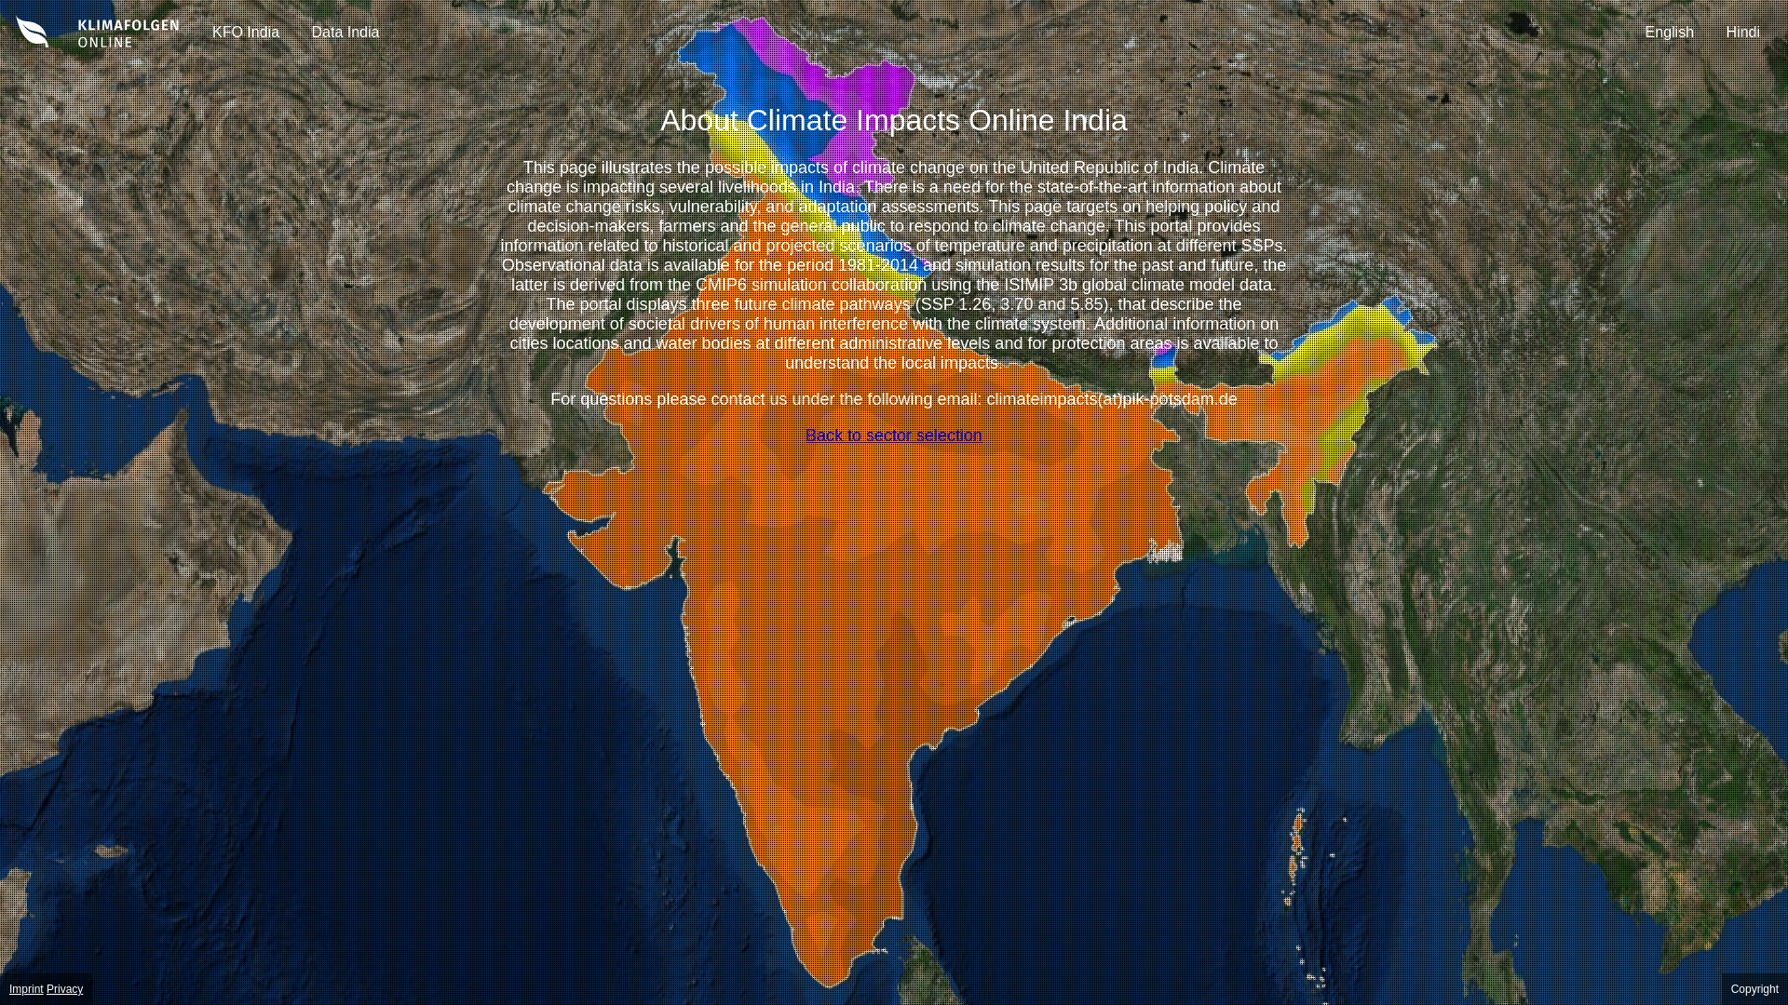  Describe the element at coordinates (345, 32) in the screenshot. I see `Data India` at that location.